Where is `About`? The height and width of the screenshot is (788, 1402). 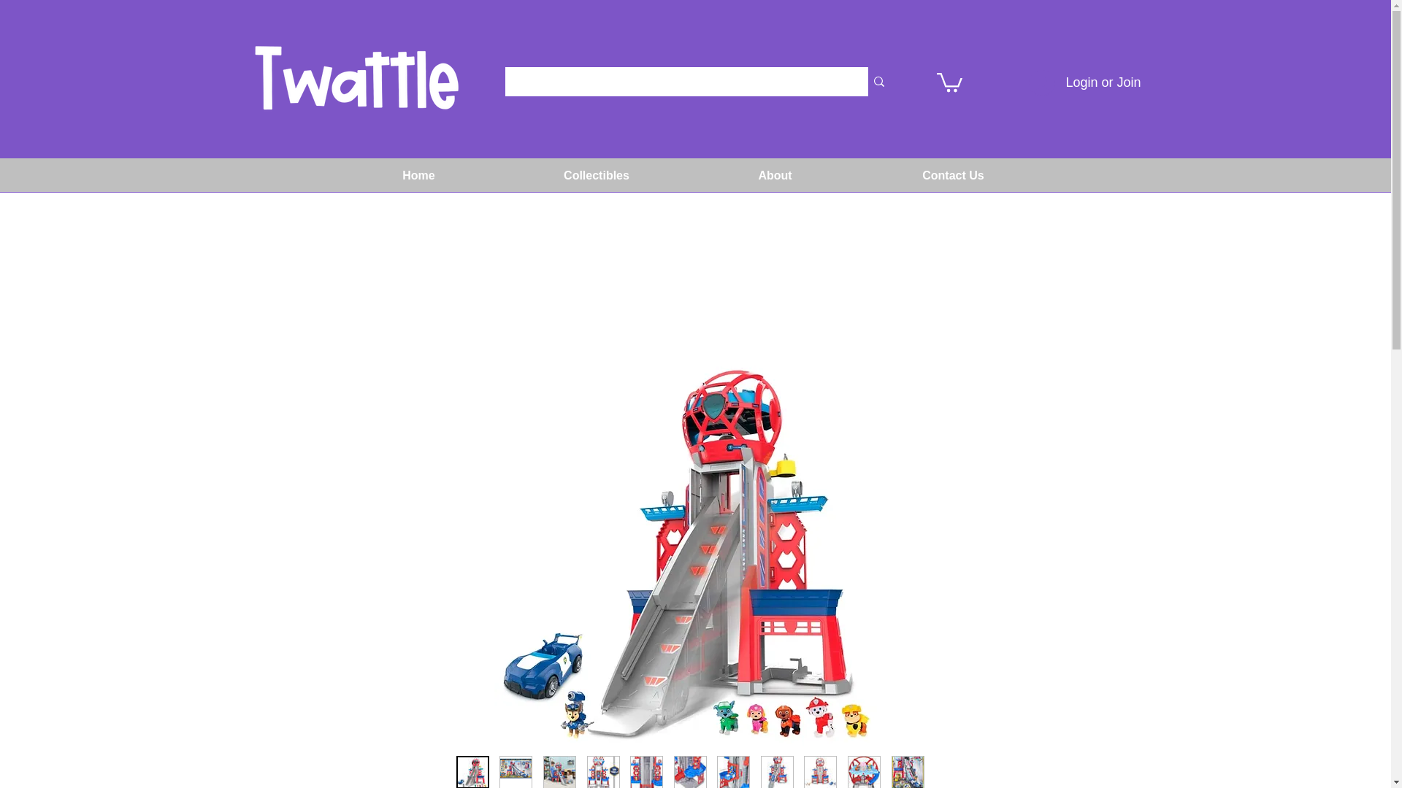
About is located at coordinates (775, 176).